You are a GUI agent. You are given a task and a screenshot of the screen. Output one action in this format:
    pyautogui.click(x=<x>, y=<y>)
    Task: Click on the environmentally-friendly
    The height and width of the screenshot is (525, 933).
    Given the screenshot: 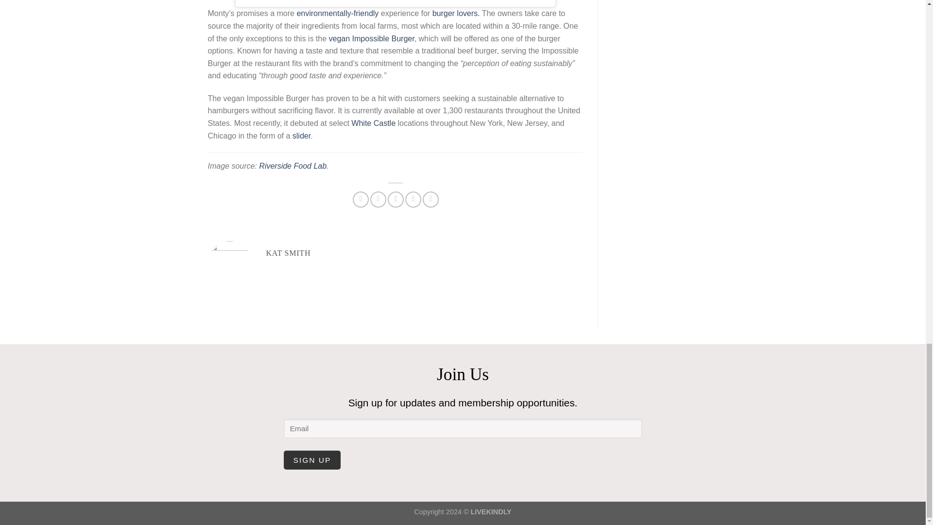 What is the action you would take?
    pyautogui.click(x=337, y=13)
    